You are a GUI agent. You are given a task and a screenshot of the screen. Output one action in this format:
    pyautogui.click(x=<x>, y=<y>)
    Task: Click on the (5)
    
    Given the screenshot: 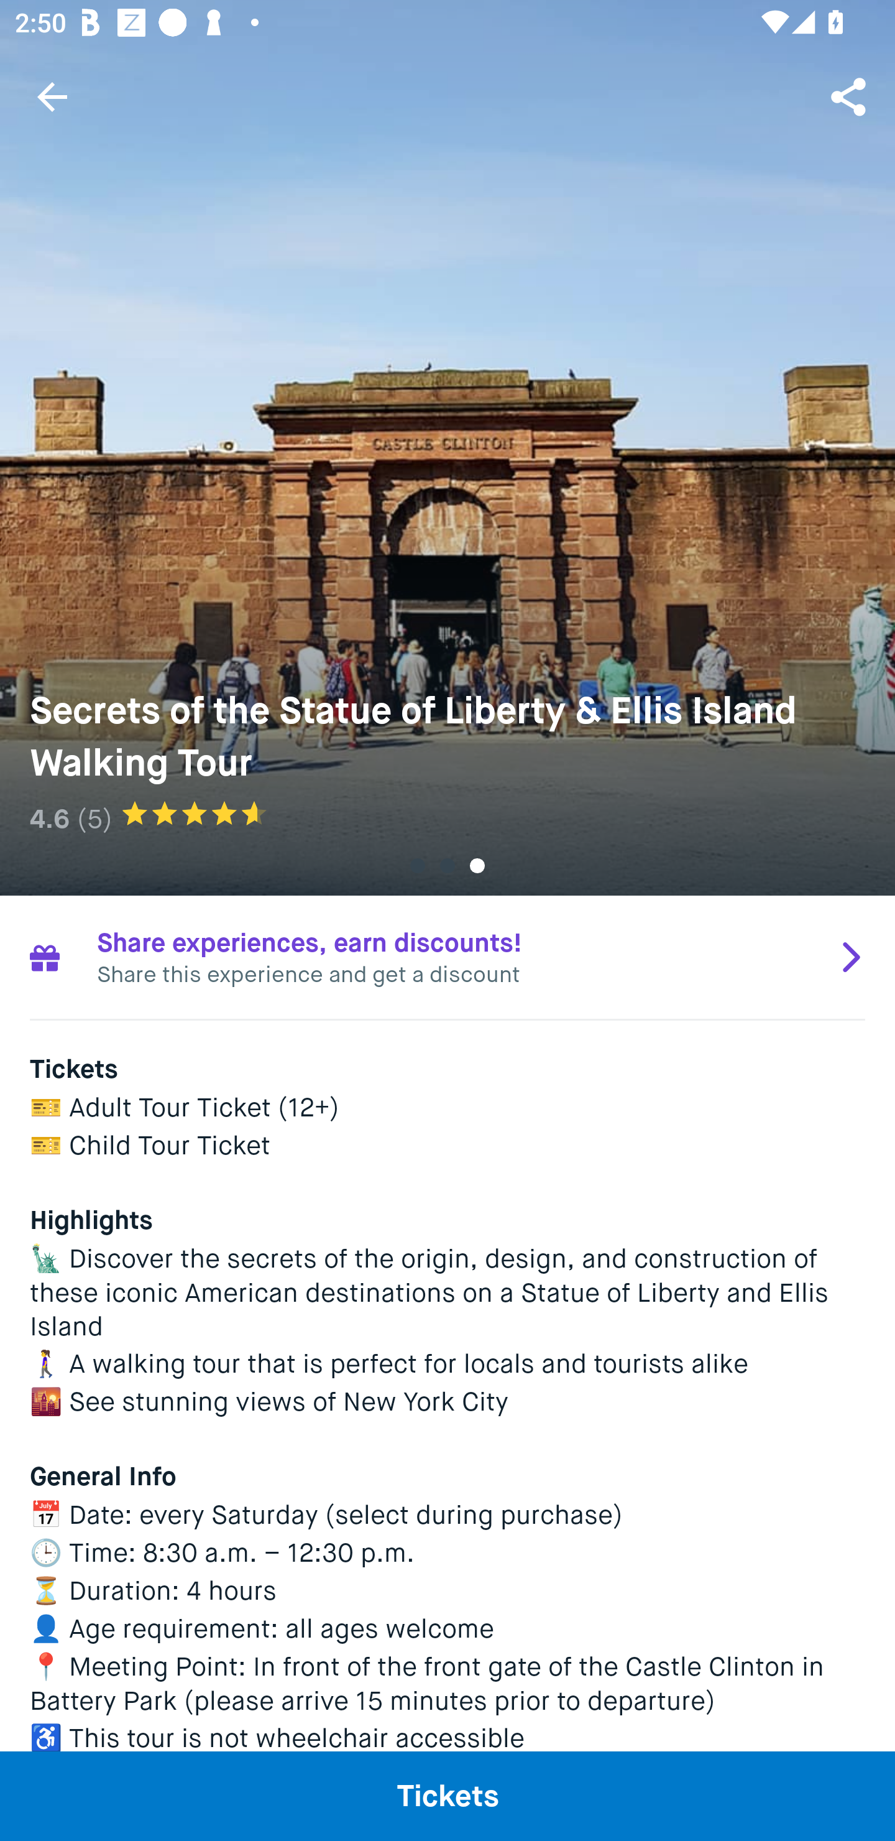 What is the action you would take?
    pyautogui.click(x=94, y=818)
    